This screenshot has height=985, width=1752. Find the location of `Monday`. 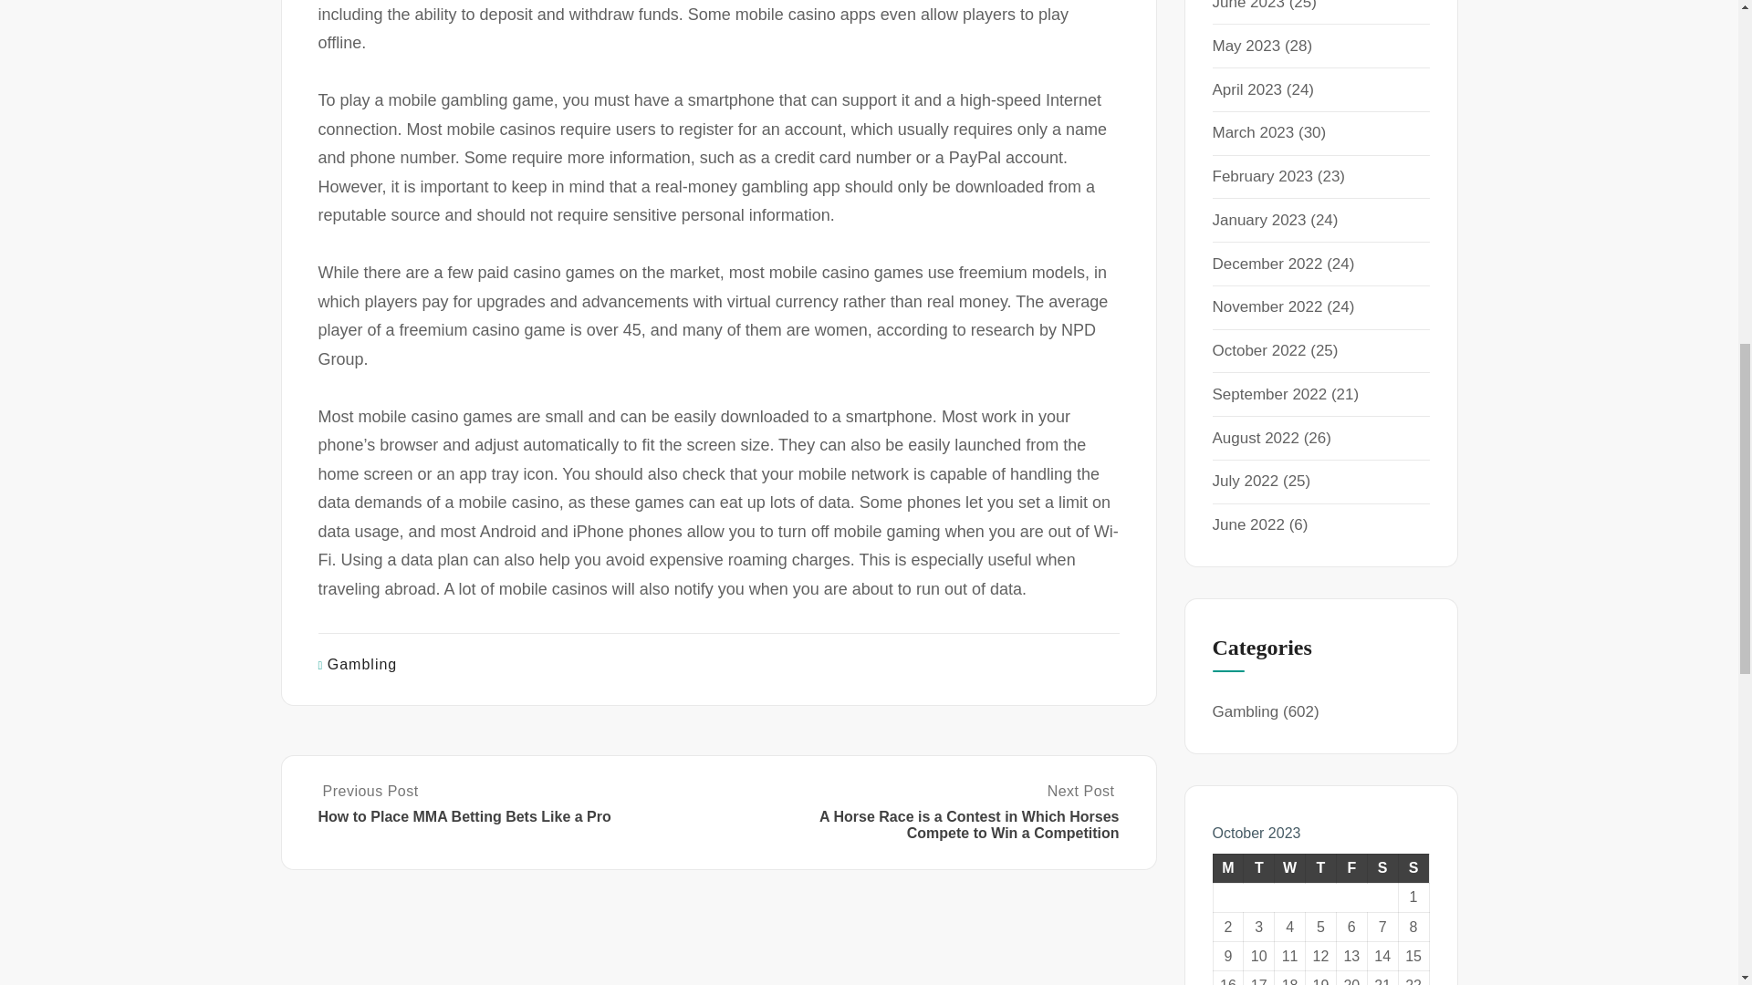

Monday is located at coordinates (1228, 868).